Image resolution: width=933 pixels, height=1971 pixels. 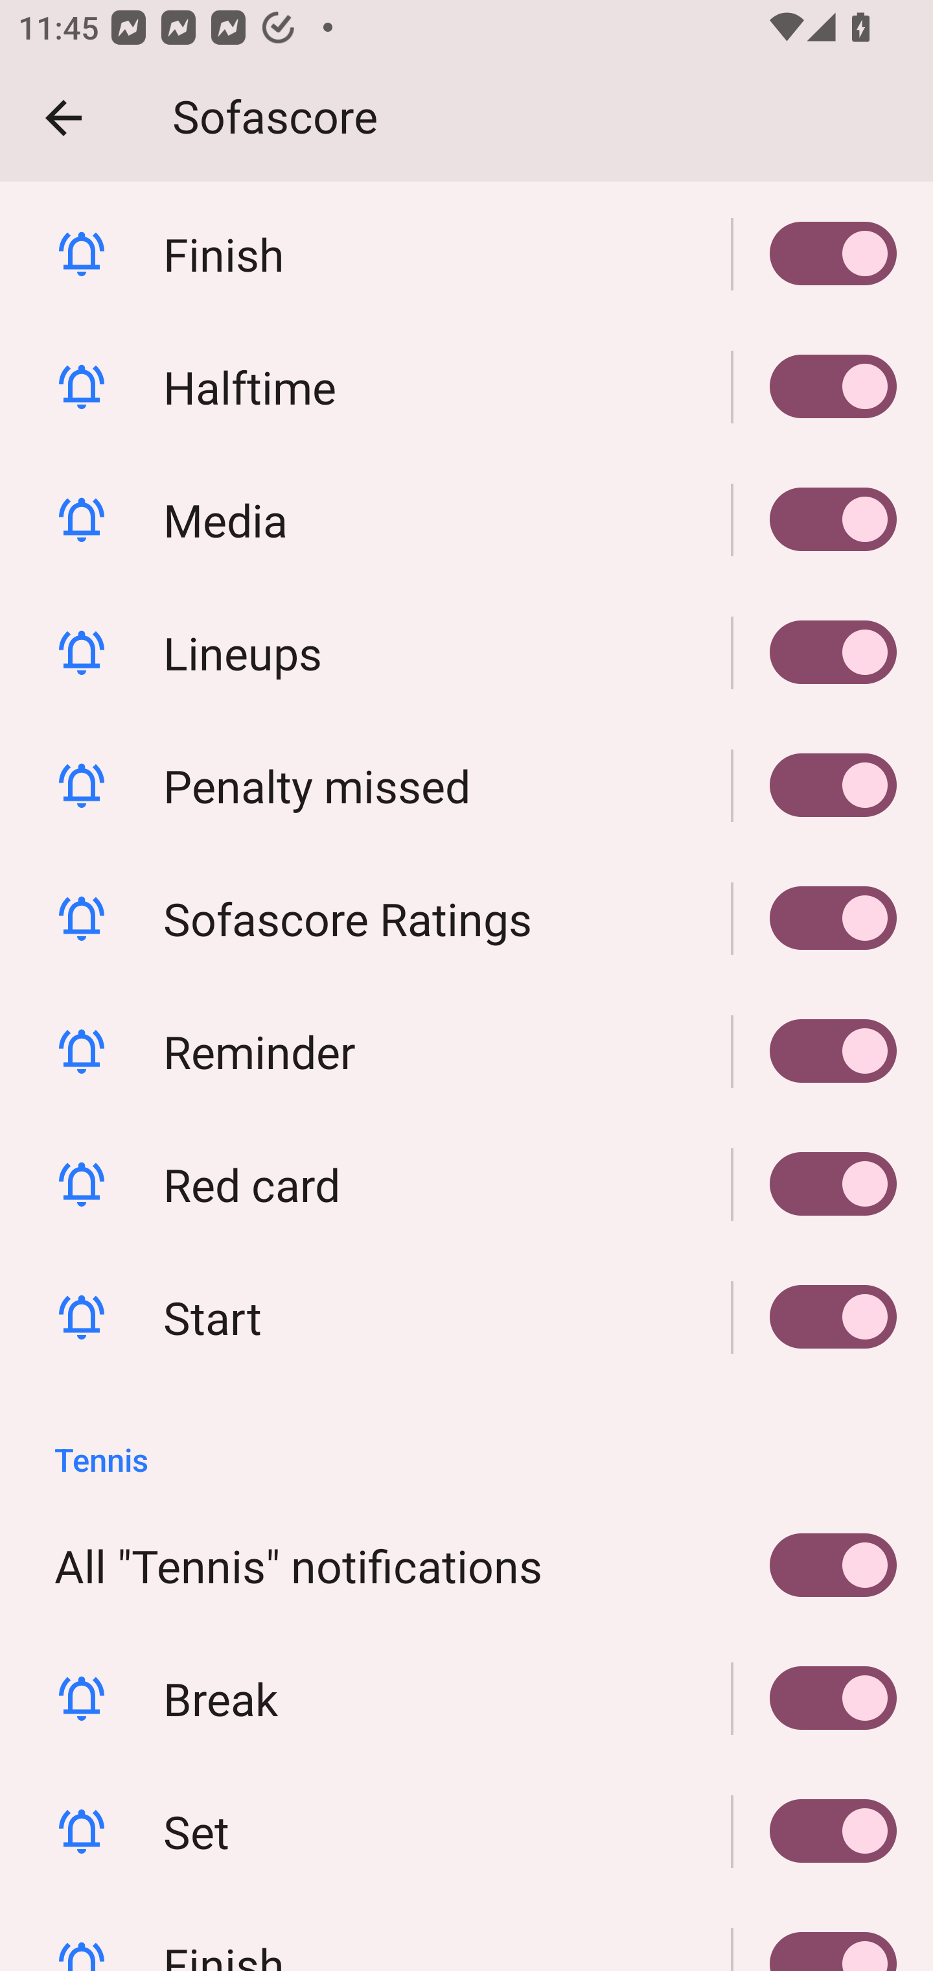 I want to click on Start, so click(x=466, y=1317).